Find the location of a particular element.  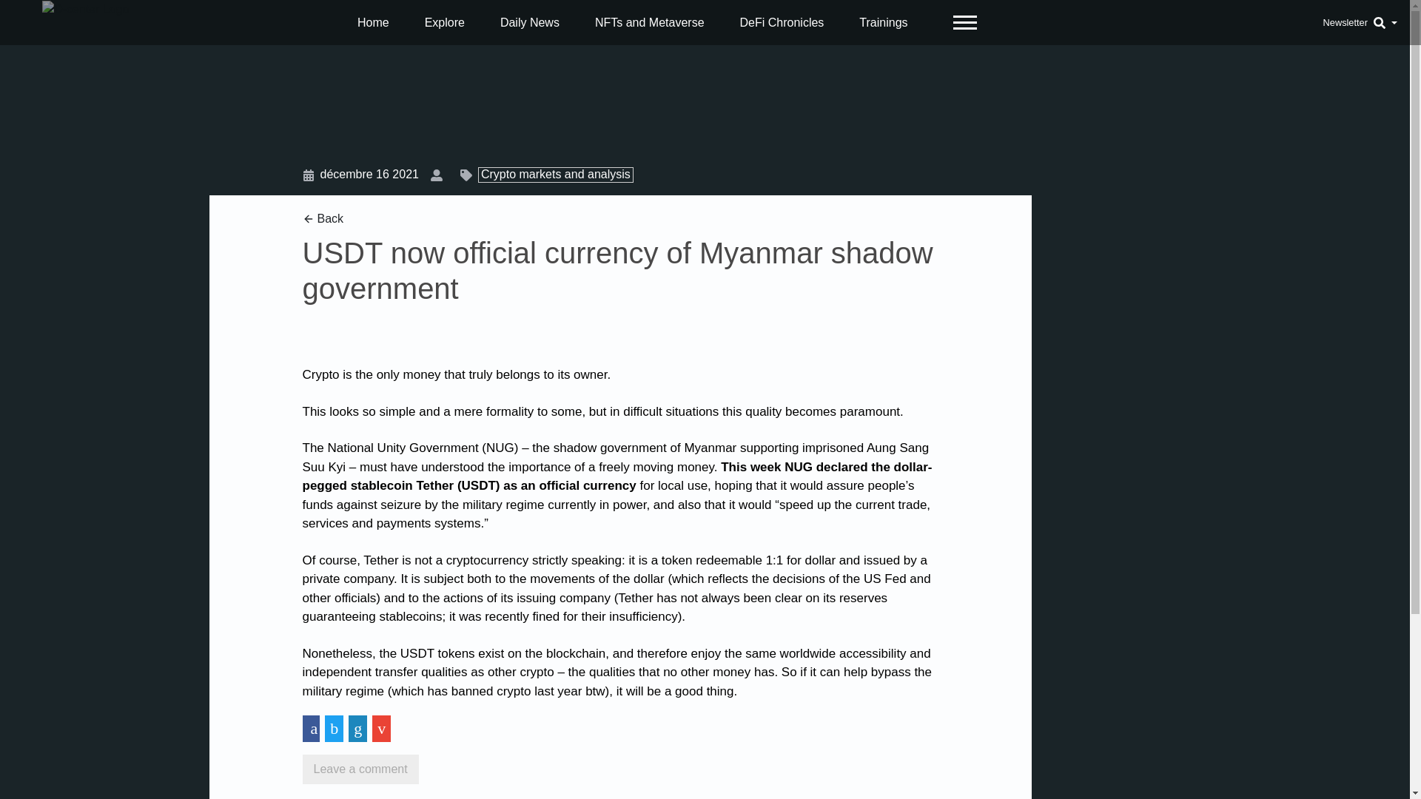

Crypto markets and analysis is located at coordinates (552, 174).